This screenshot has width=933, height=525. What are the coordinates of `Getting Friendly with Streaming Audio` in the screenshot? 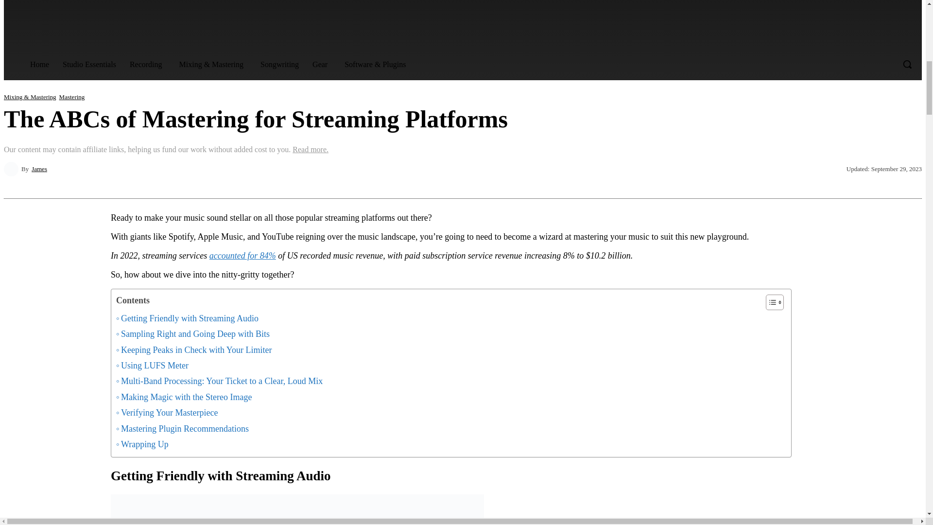 It's located at (187, 318).